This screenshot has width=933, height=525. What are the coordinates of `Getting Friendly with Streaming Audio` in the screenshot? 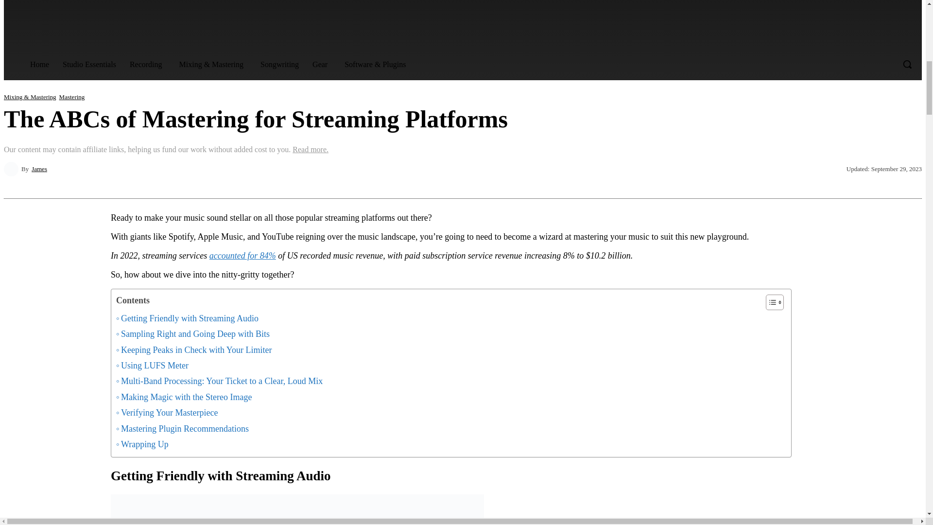 It's located at (187, 318).